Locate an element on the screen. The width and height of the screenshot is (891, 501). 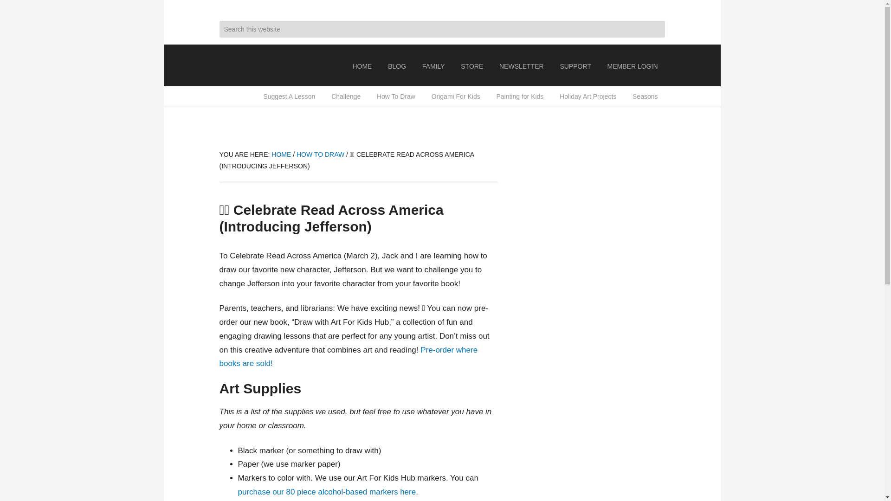
Challenge is located at coordinates (345, 96).